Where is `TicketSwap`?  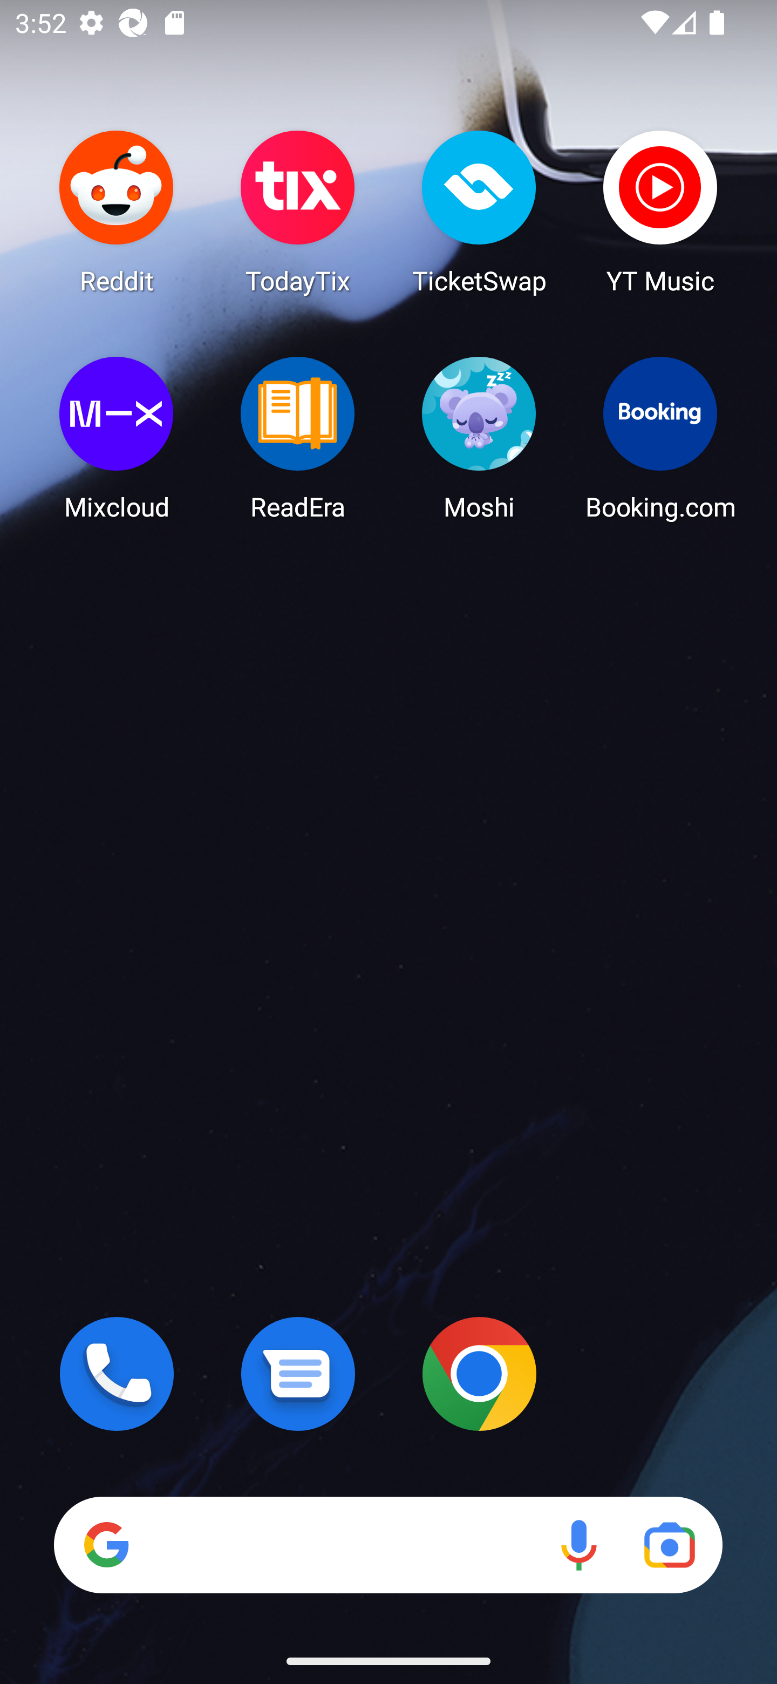
TicketSwap is located at coordinates (479, 212).